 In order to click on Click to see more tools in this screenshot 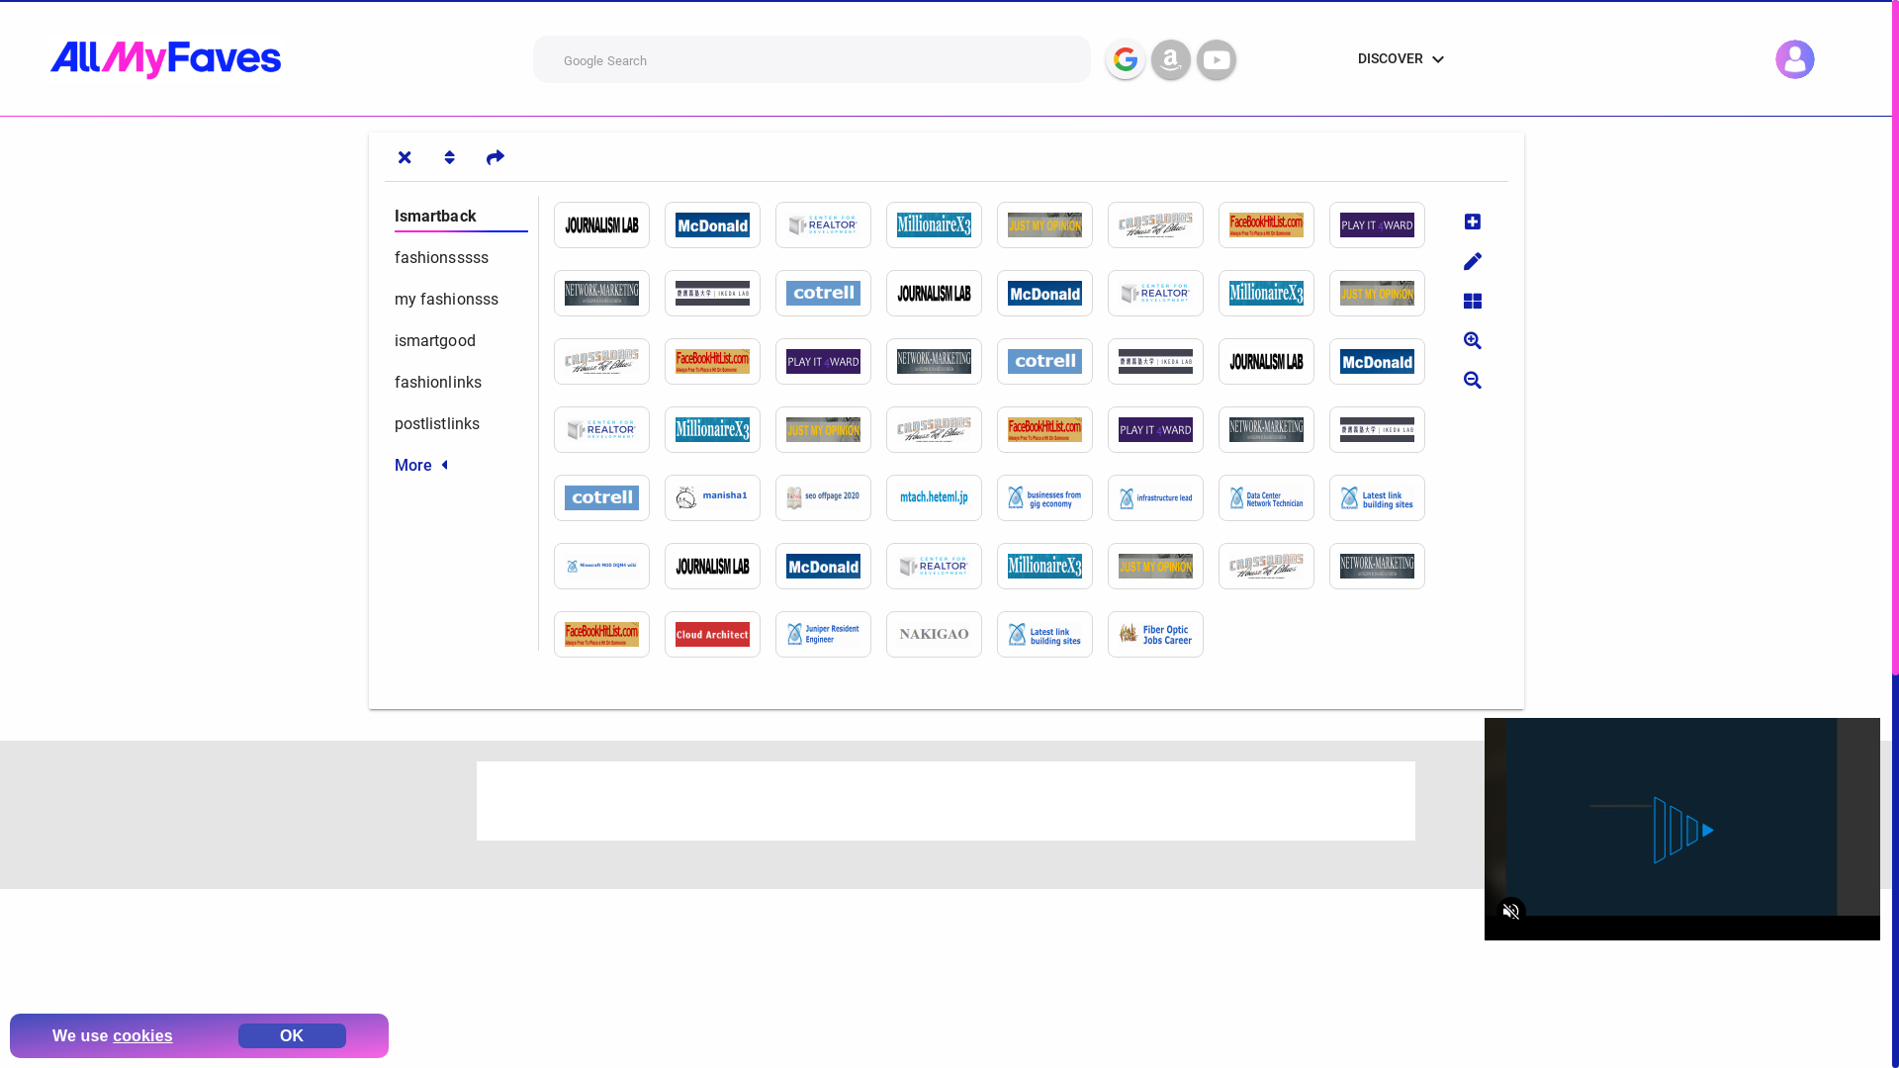, I will do `click(1722, 59)`.